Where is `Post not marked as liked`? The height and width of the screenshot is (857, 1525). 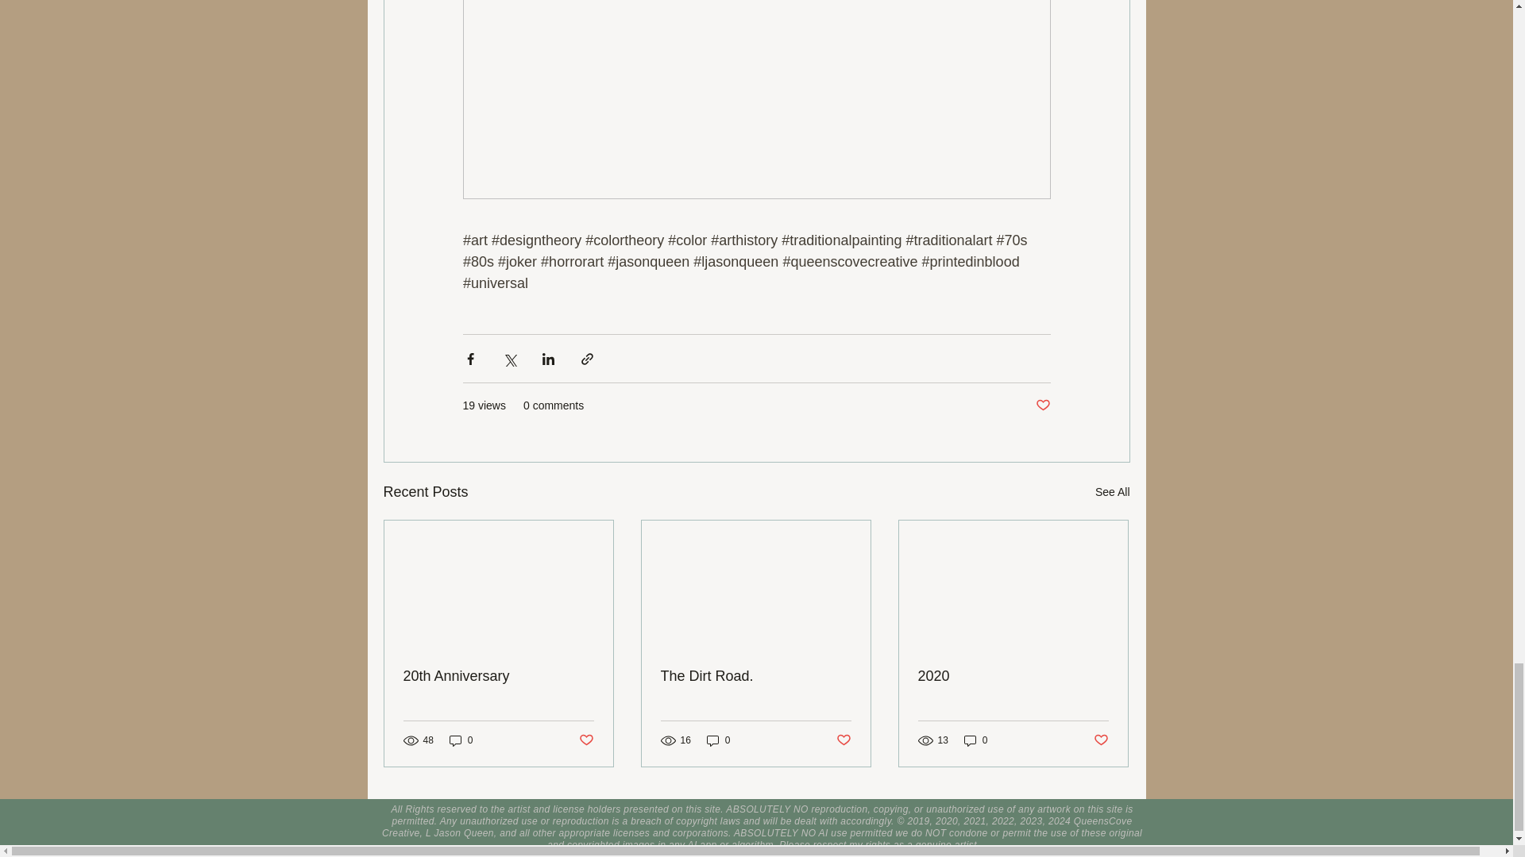
Post not marked as liked is located at coordinates (1042, 405).